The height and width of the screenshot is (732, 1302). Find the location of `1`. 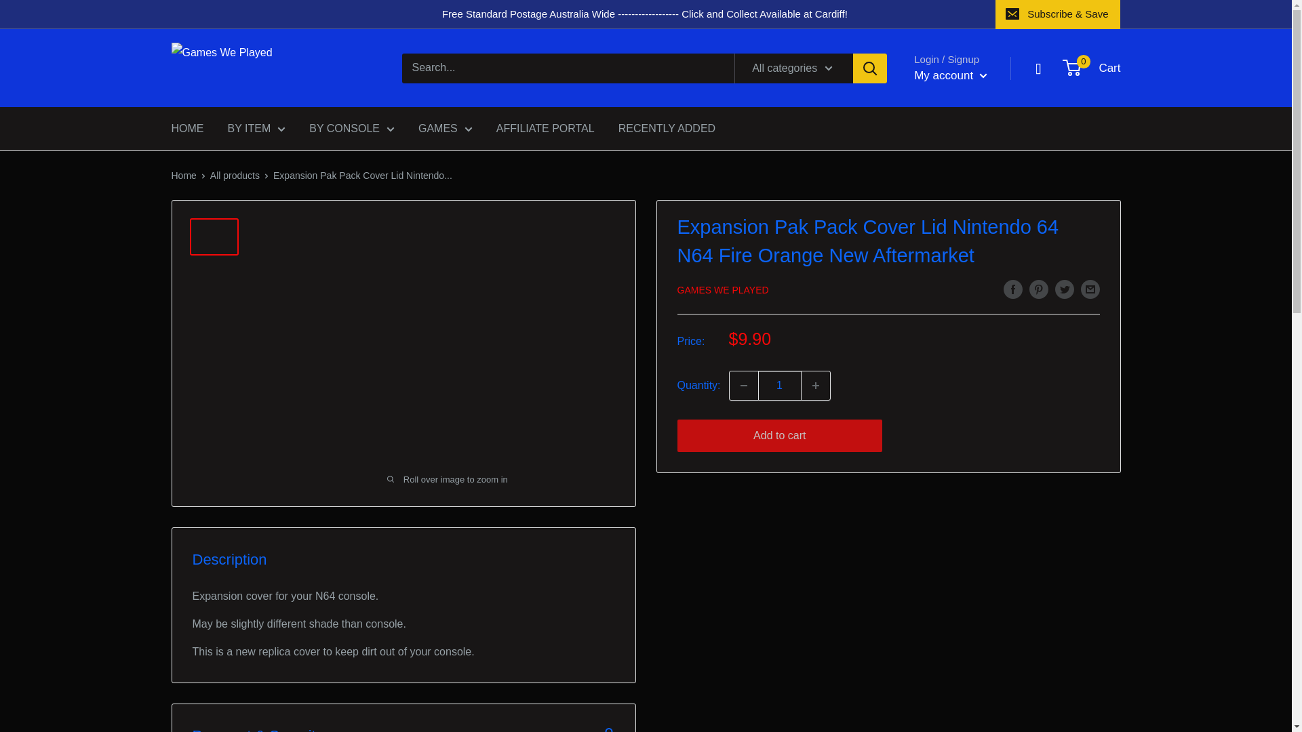

1 is located at coordinates (780, 385).